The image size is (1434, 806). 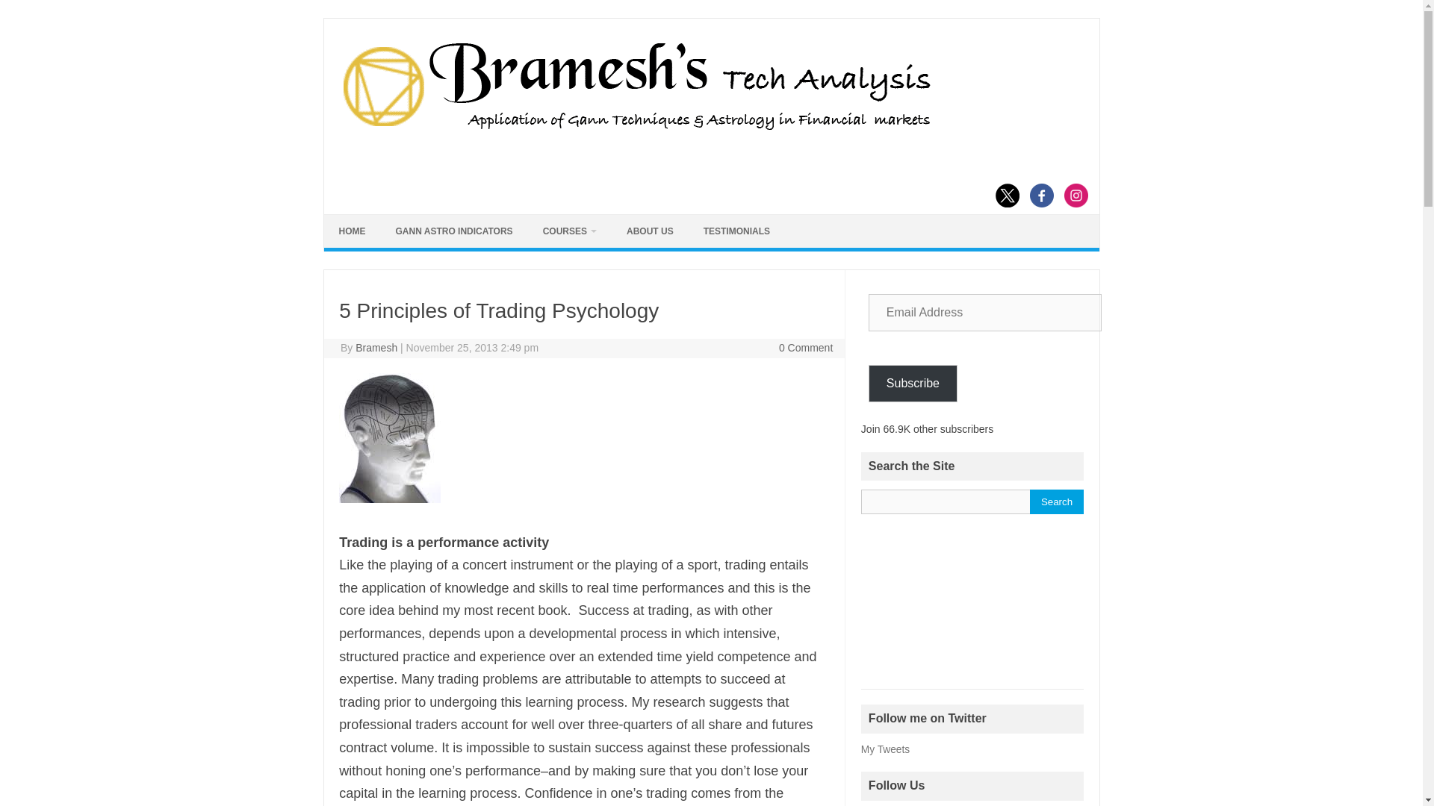 What do you see at coordinates (454, 231) in the screenshot?
I see `GANN ASTRO INDICATORS` at bounding box center [454, 231].